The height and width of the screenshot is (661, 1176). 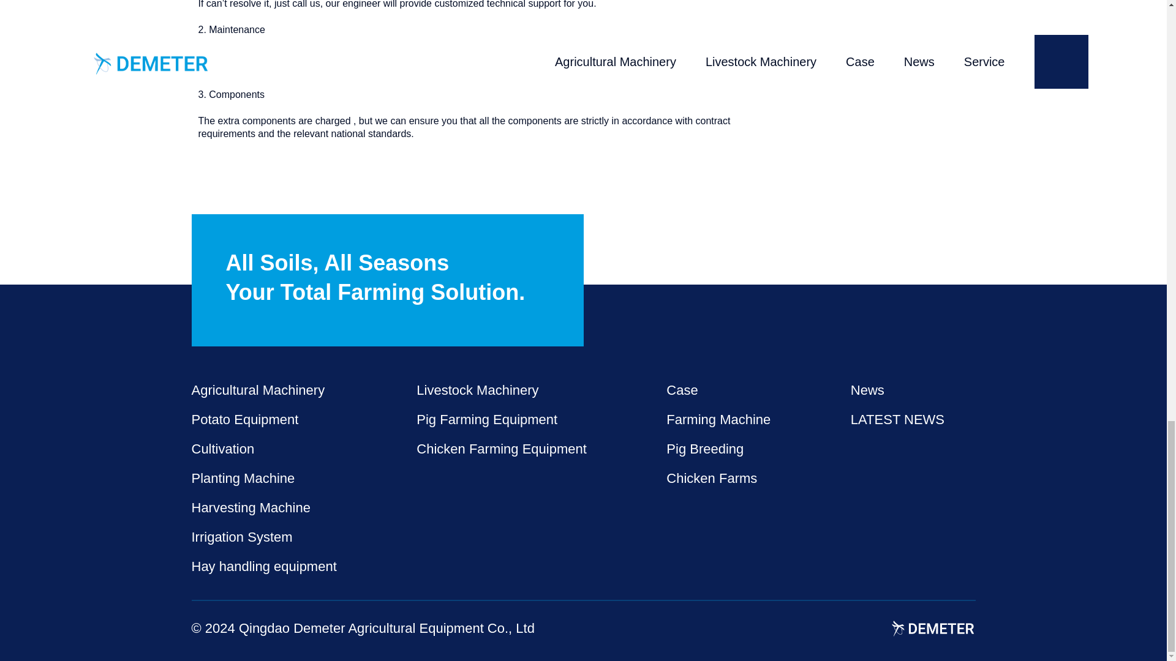 I want to click on Home, so click(x=933, y=629).